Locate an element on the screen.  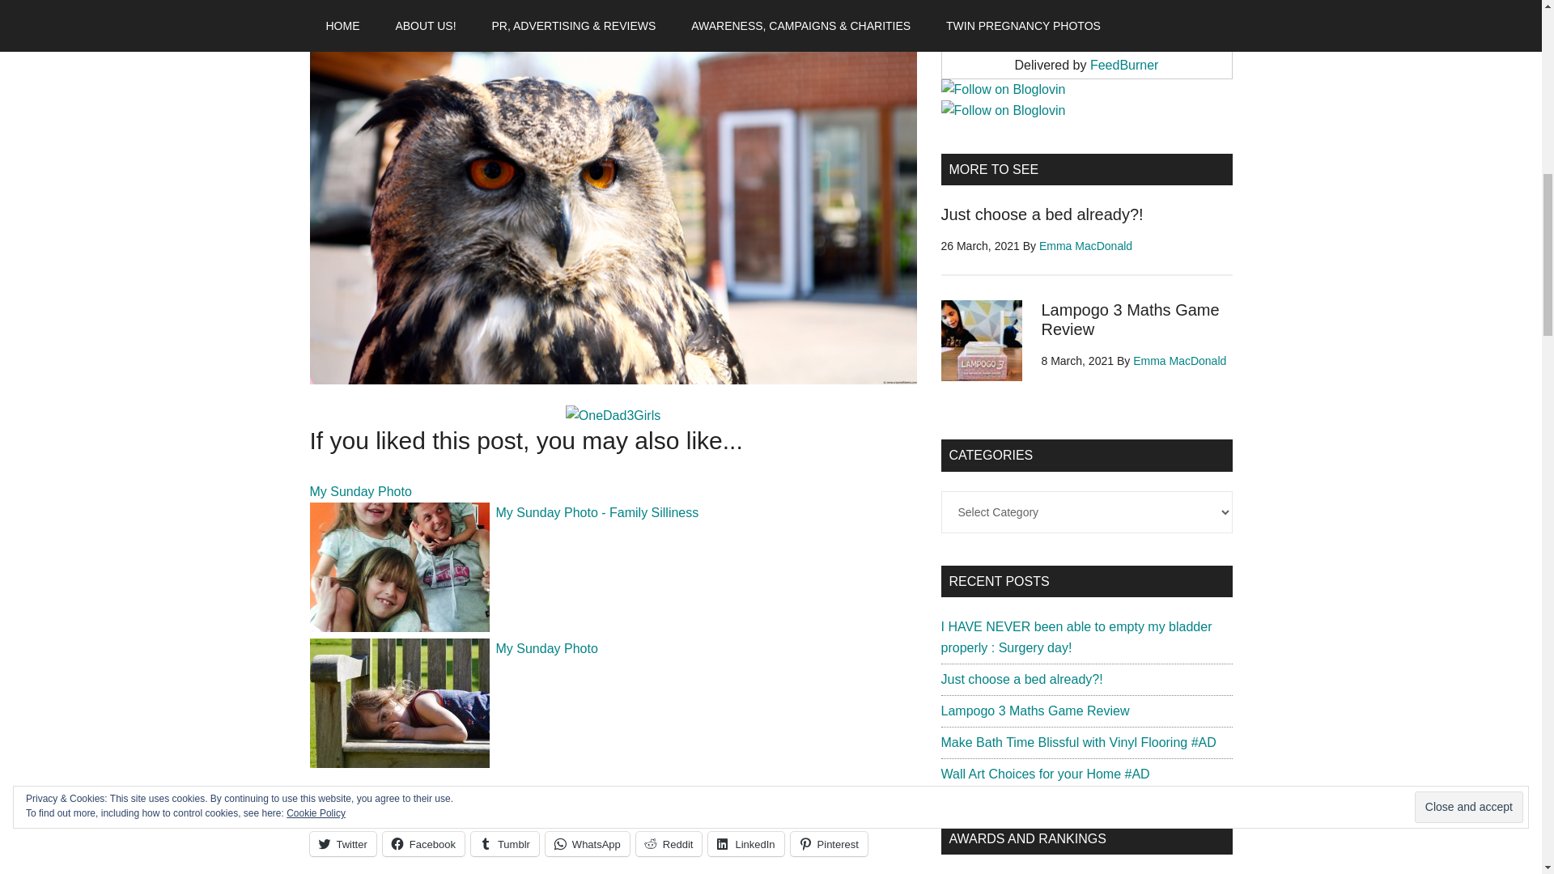
Follow Crazy With Twins on Bloglovin is located at coordinates (1002, 89).